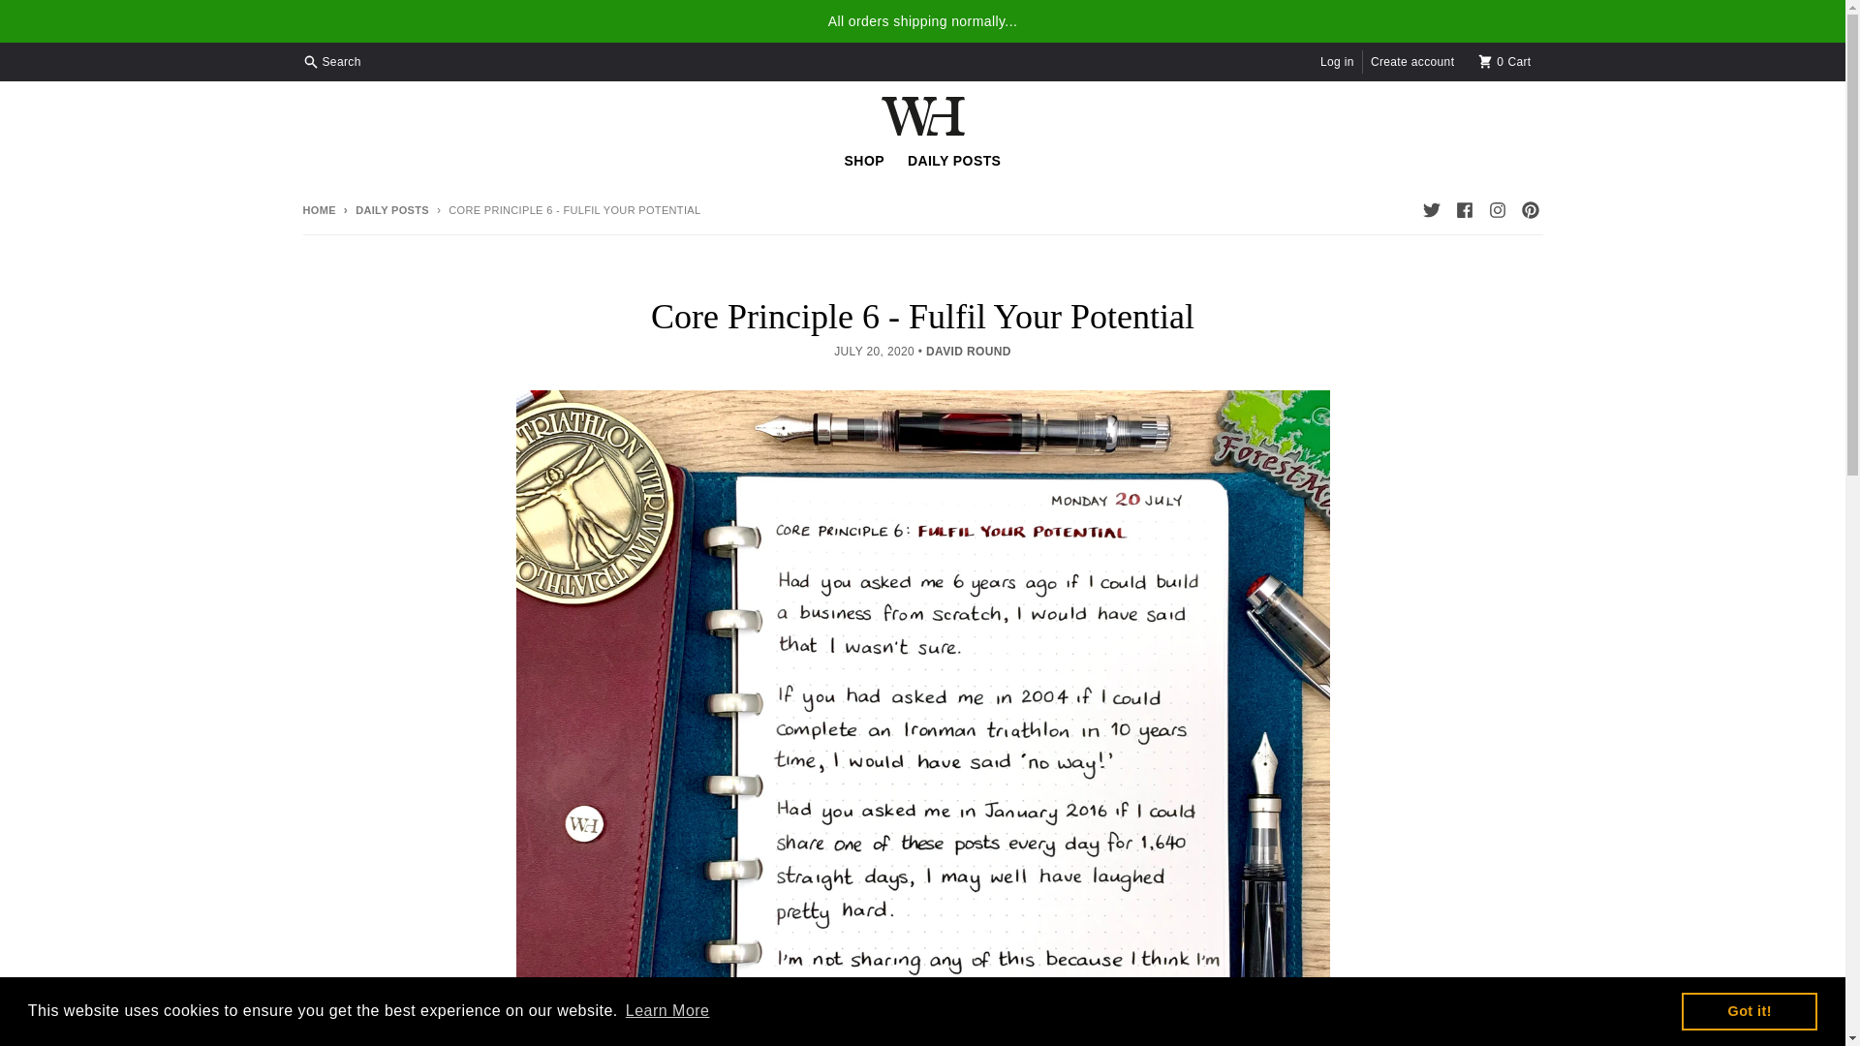  What do you see at coordinates (383, 209) in the screenshot?
I see `Got it!` at bounding box center [383, 209].